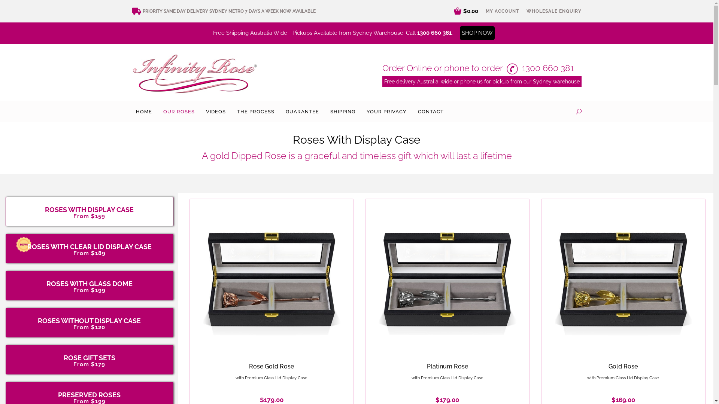 The width and height of the screenshot is (719, 404). I want to click on THE PROCESS, so click(255, 111).